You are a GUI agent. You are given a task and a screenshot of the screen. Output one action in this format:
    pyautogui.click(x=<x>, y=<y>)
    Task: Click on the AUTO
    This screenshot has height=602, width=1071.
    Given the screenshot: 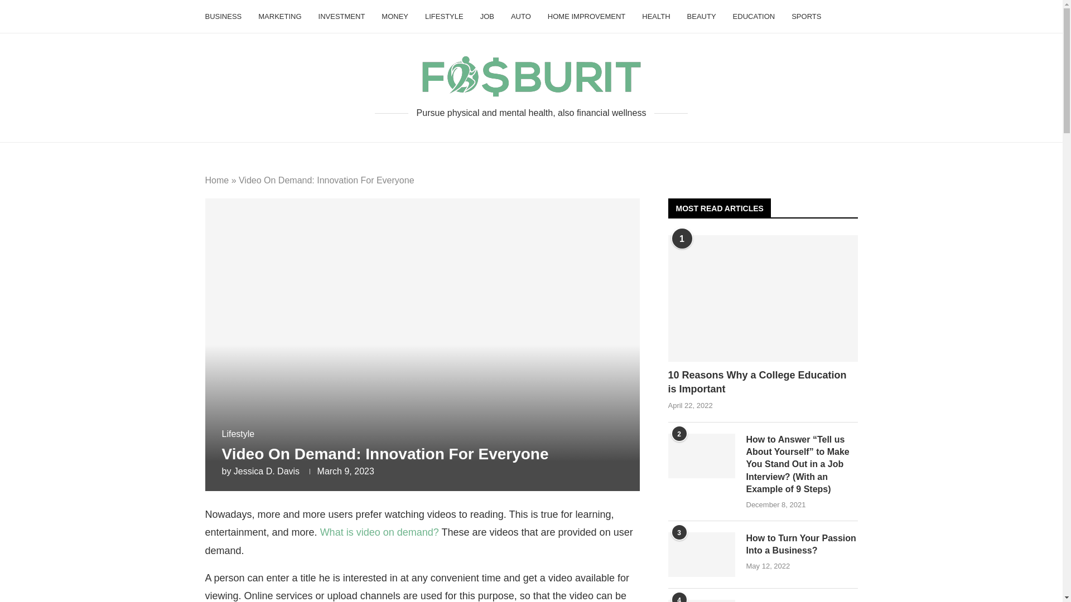 What is the action you would take?
    pyautogui.click(x=521, y=17)
    